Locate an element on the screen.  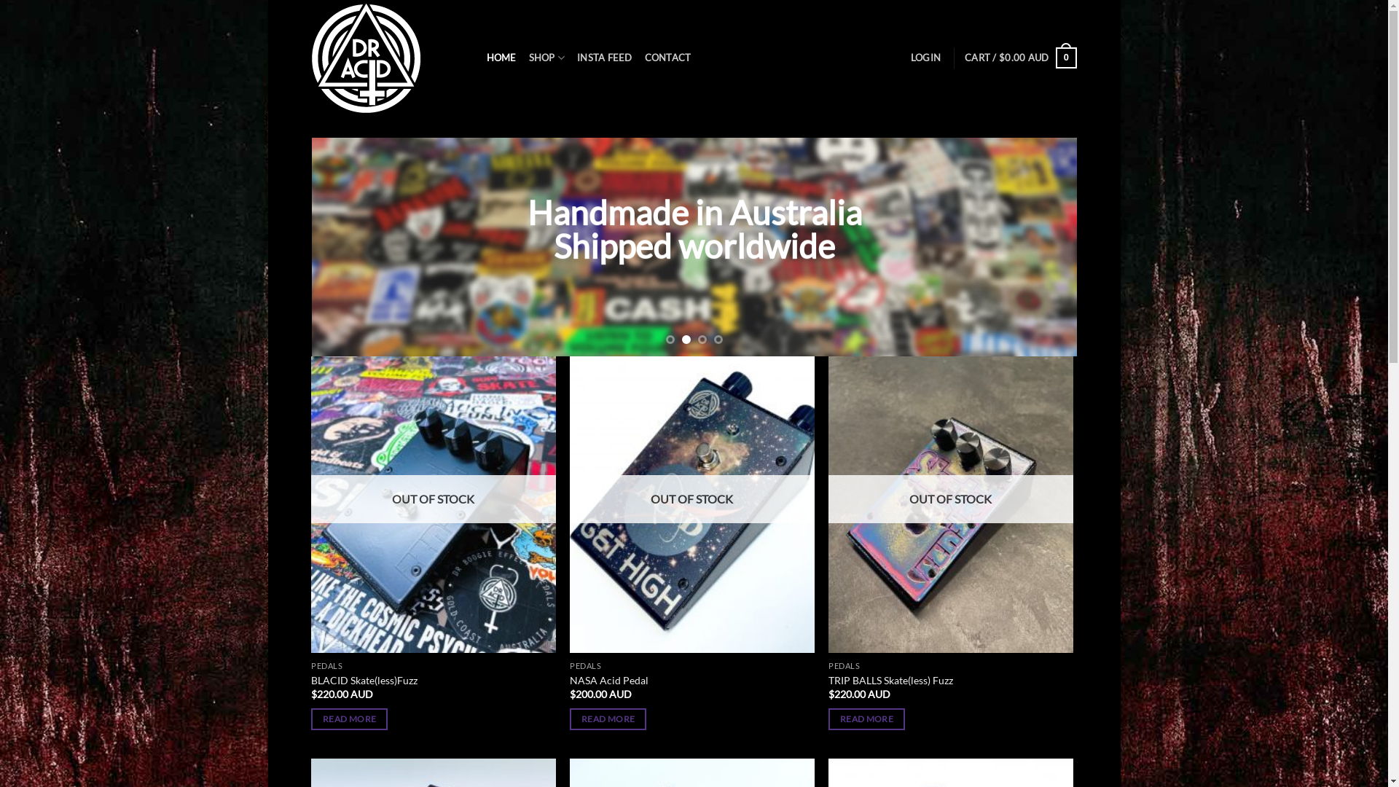
Dr Acid is located at coordinates (388, 58).